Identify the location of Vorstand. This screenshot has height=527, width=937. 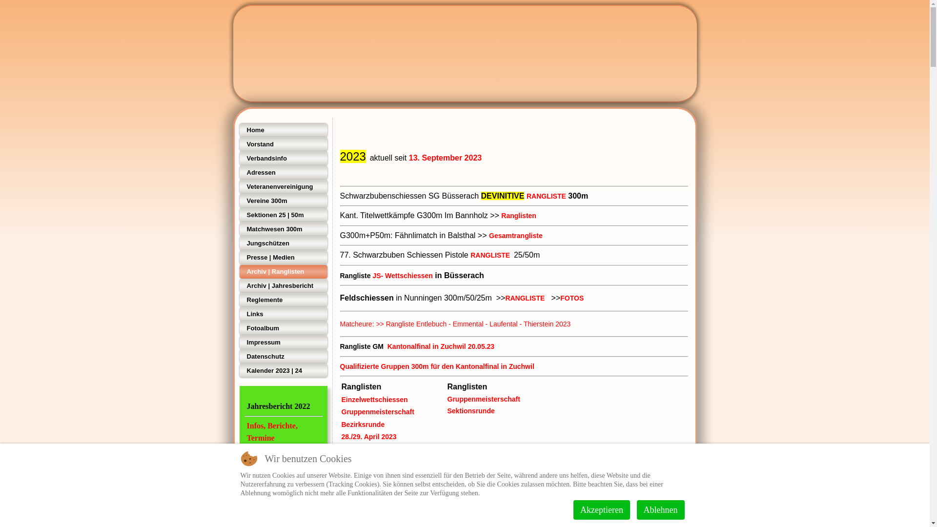
(283, 144).